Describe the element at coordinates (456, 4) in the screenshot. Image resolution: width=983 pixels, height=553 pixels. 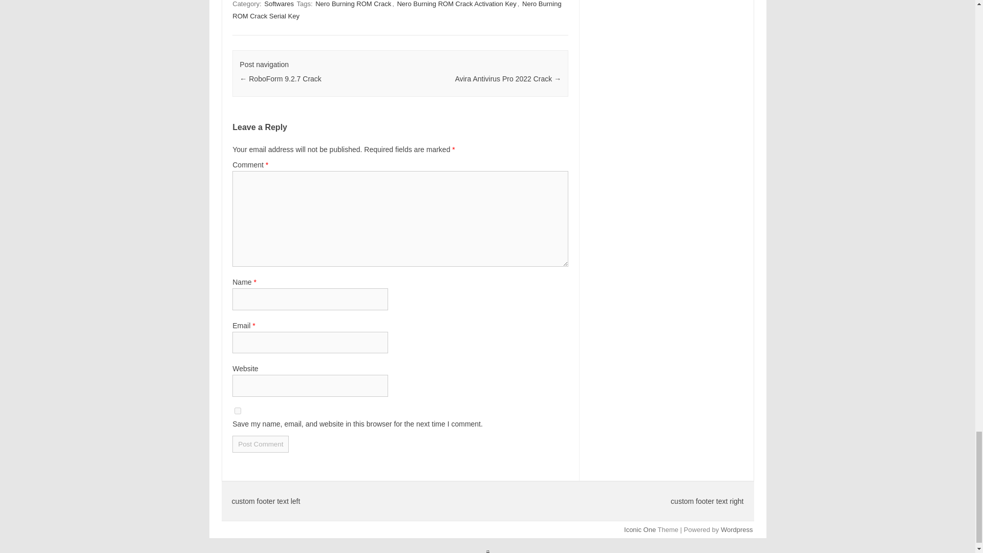
I see `Nero Burning ROM Crack Activation Key` at that location.